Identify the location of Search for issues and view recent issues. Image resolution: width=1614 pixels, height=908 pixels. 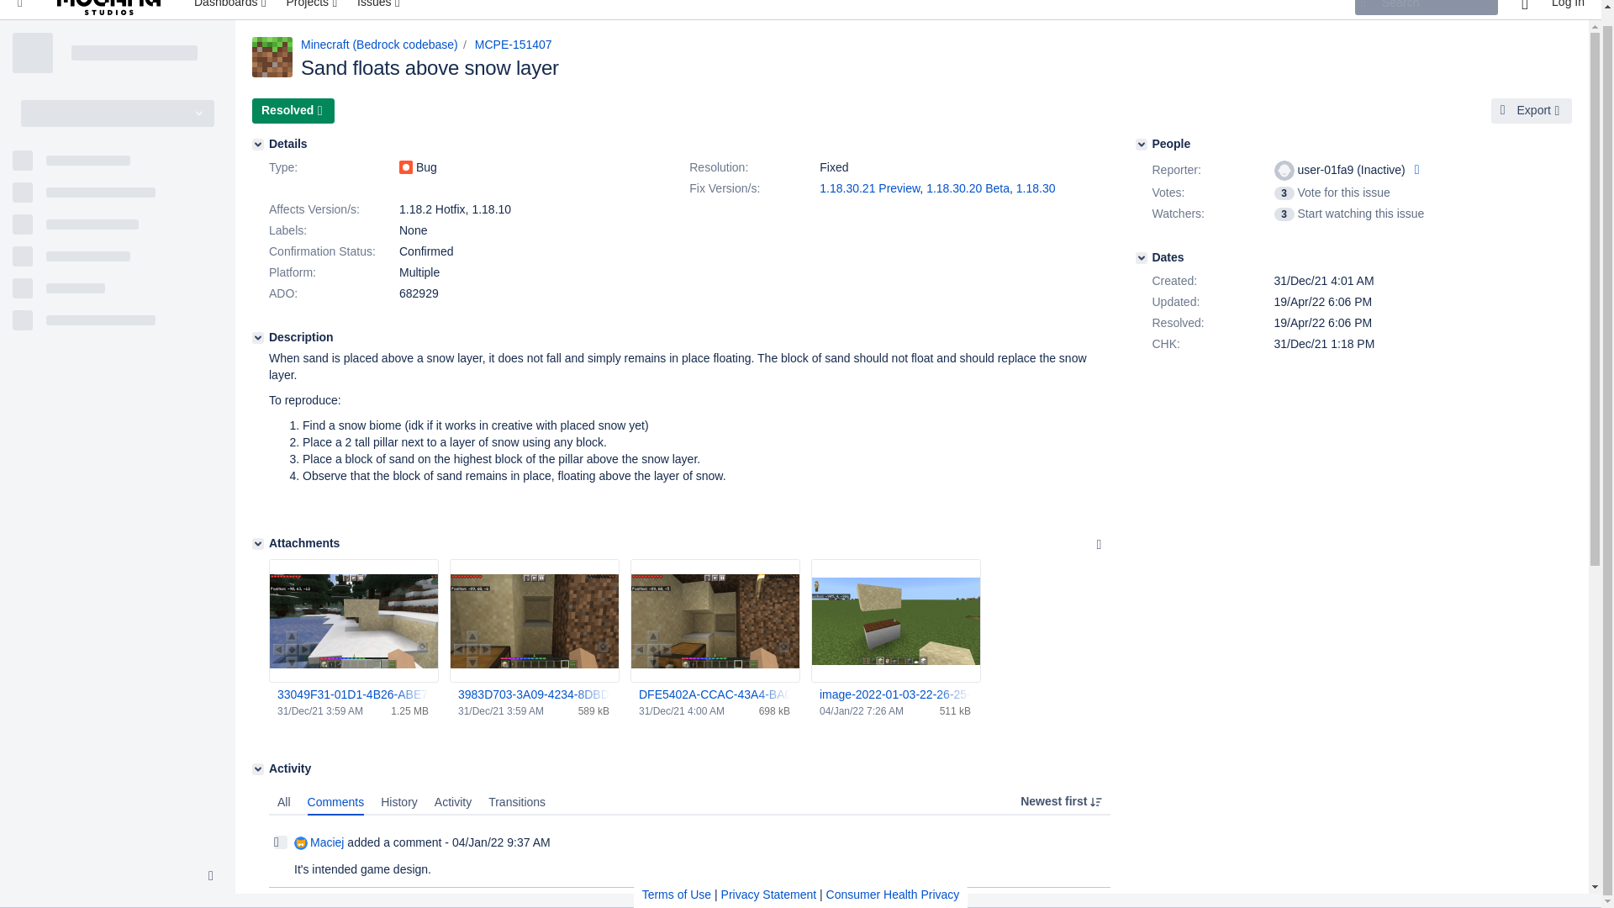
(380, 9).